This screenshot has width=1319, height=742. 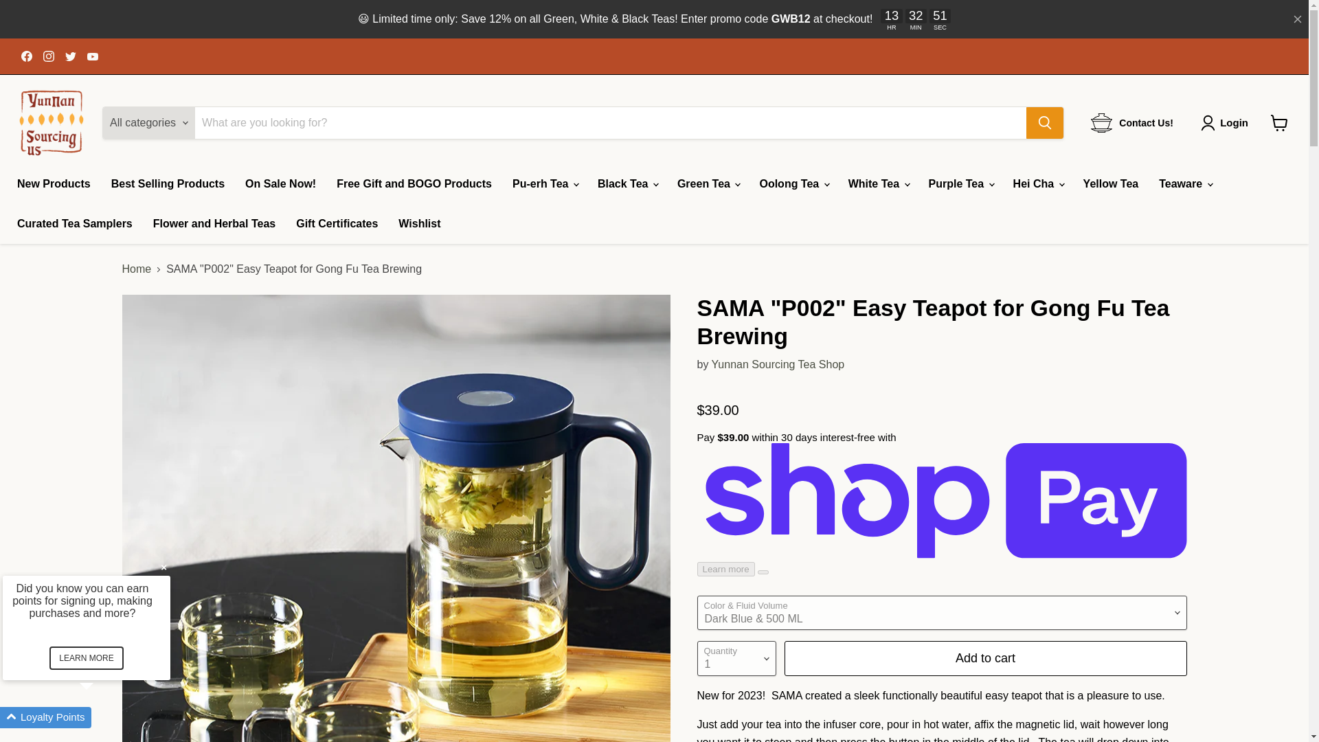 I want to click on Yunnan Sourcing Tea Shop, so click(x=778, y=364).